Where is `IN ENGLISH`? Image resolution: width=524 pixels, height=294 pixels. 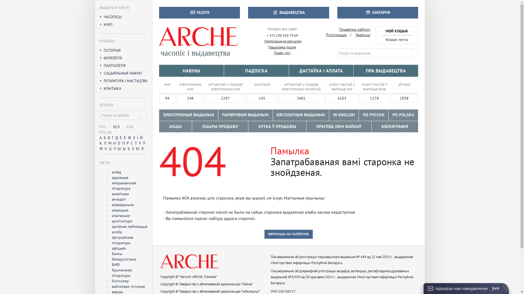 IN ENGLISH is located at coordinates (344, 115).